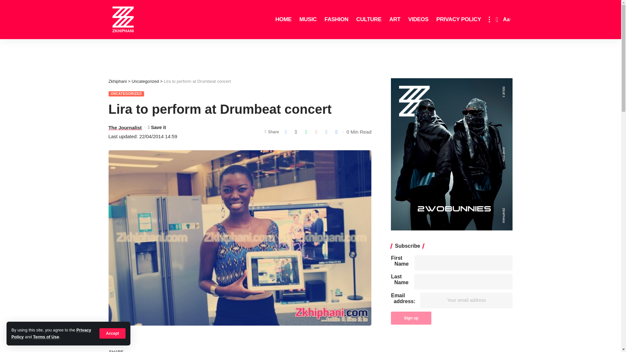 The height and width of the screenshot is (352, 626). What do you see at coordinates (308, 20) in the screenshot?
I see `MUSIC` at bounding box center [308, 20].